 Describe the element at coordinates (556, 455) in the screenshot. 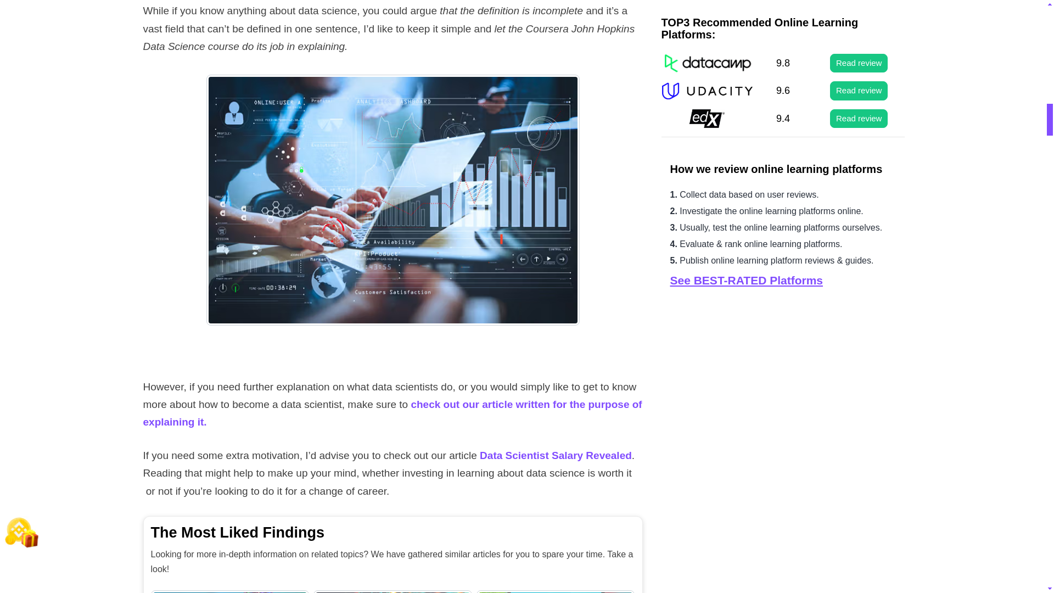

I see `Data Scientist Salary Revealed` at that location.